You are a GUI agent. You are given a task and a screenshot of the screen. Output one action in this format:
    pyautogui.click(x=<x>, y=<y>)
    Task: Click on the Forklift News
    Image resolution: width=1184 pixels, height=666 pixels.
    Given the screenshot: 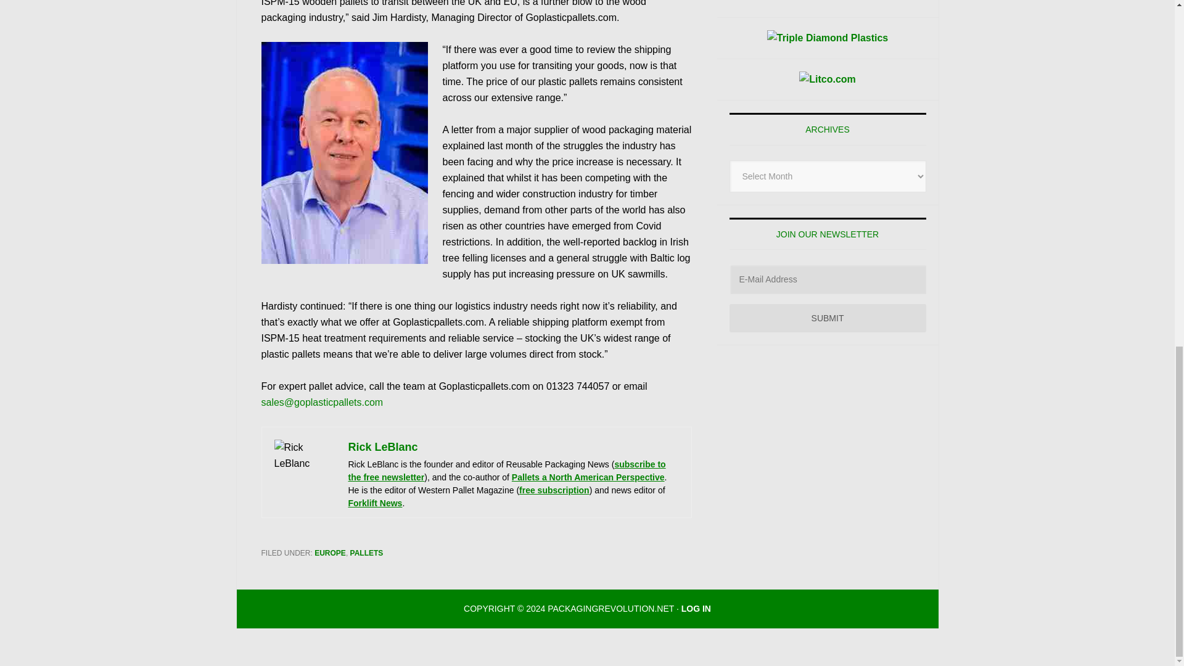 What is the action you would take?
    pyautogui.click(x=375, y=503)
    